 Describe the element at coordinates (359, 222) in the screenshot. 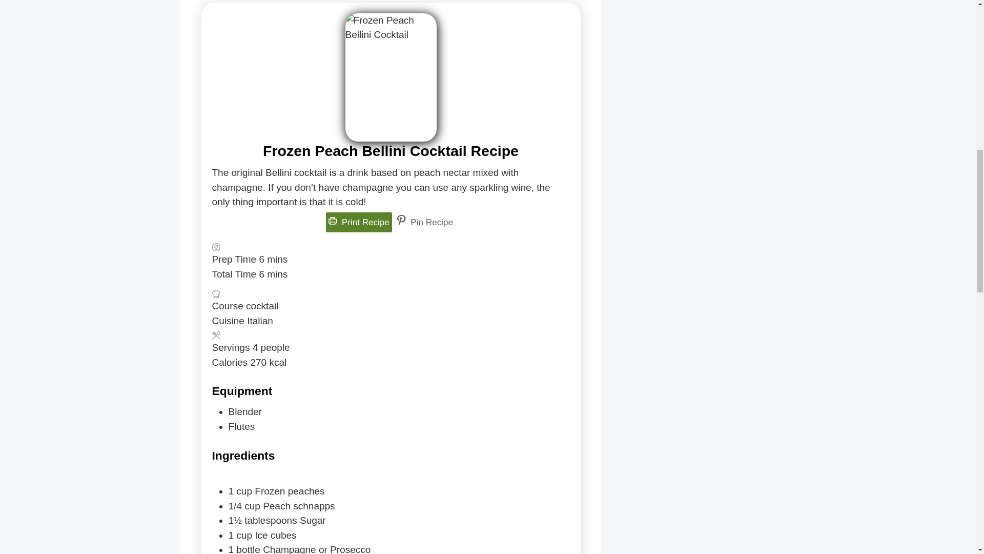

I see `Print Recipe` at that location.